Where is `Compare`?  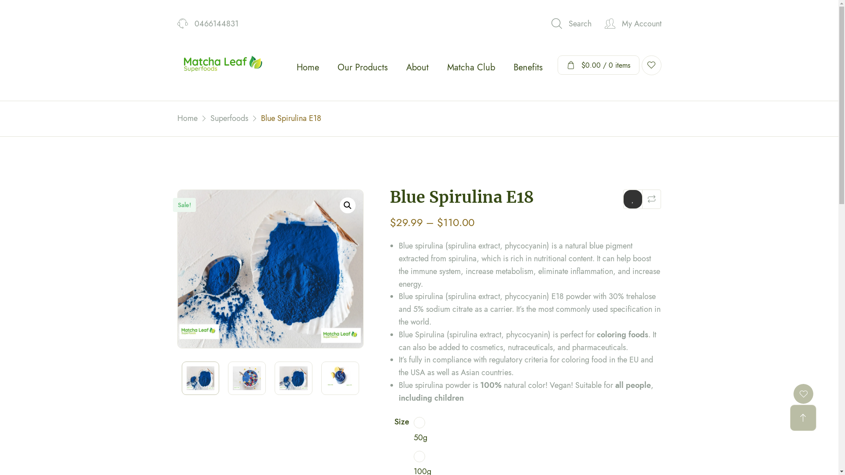
Compare is located at coordinates (651, 199).